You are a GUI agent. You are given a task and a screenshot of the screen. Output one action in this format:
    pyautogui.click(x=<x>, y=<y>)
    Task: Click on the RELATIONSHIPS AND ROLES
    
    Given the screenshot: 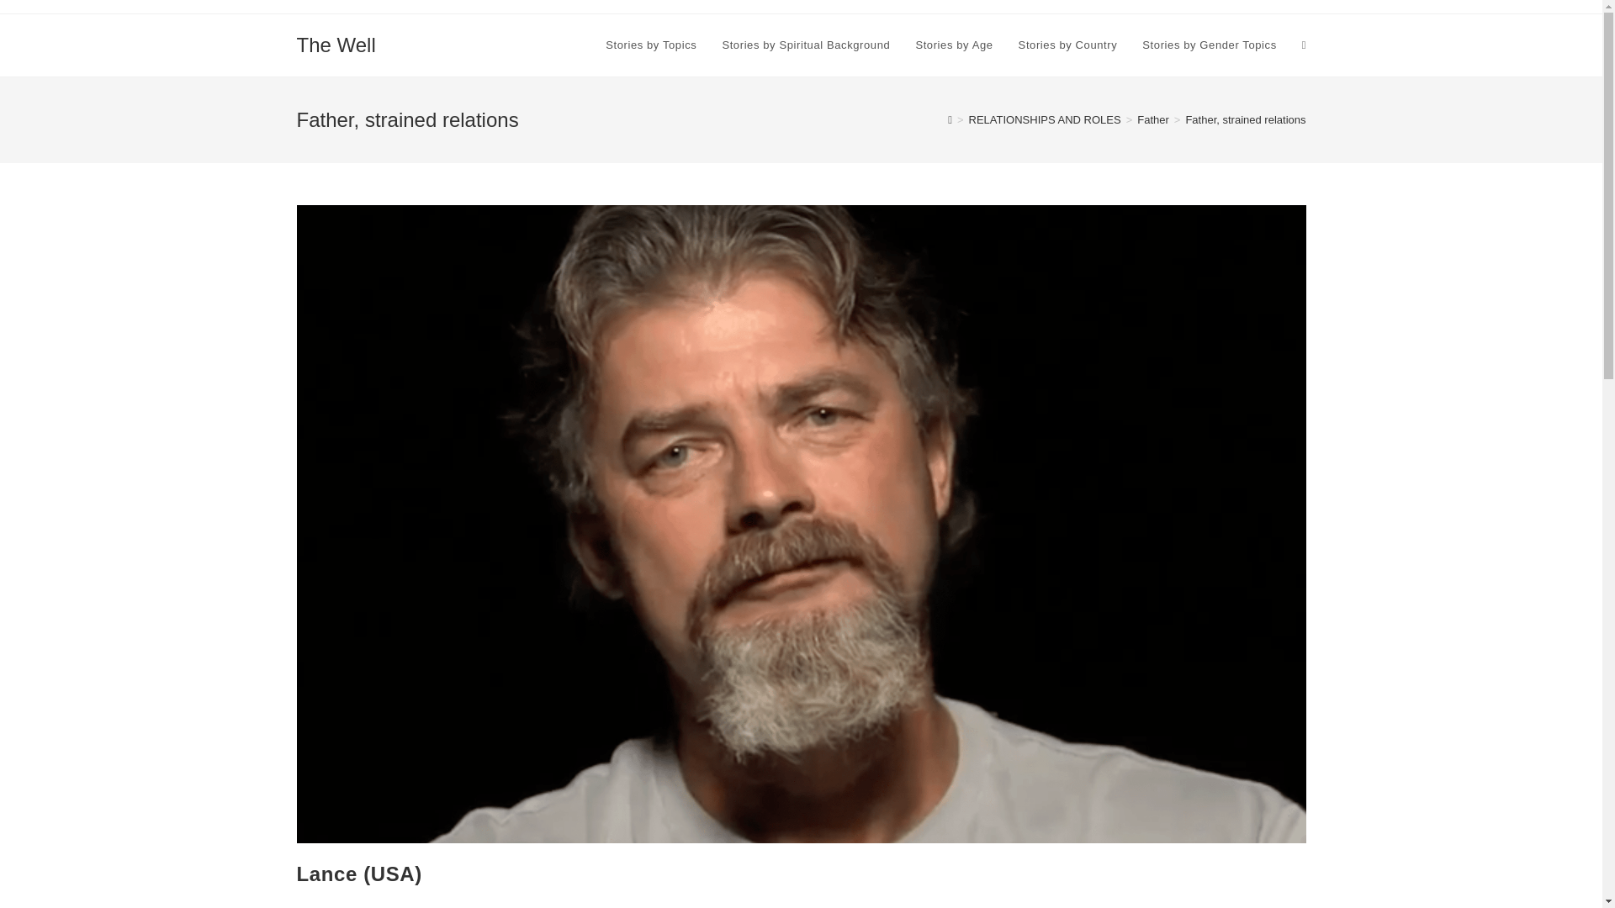 What is the action you would take?
    pyautogui.click(x=1045, y=119)
    